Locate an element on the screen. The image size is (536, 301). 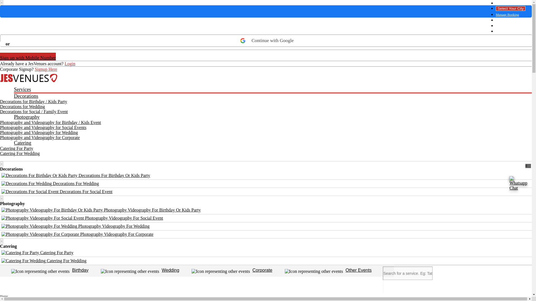
Login is located at coordinates (70, 64).